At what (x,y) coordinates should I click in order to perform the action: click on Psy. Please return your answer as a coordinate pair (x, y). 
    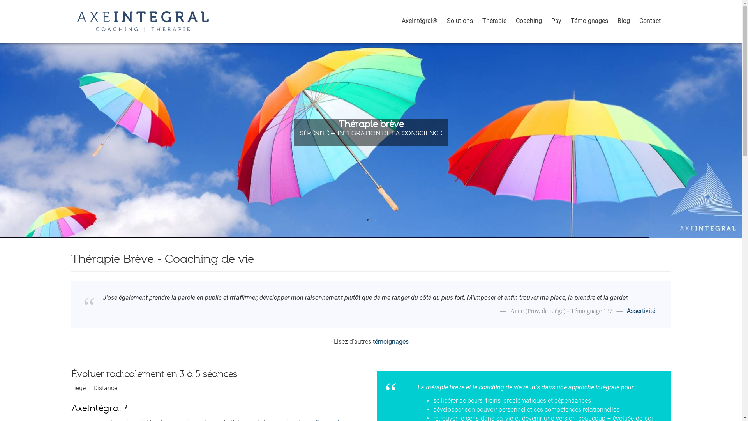
    Looking at the image, I should click on (556, 19).